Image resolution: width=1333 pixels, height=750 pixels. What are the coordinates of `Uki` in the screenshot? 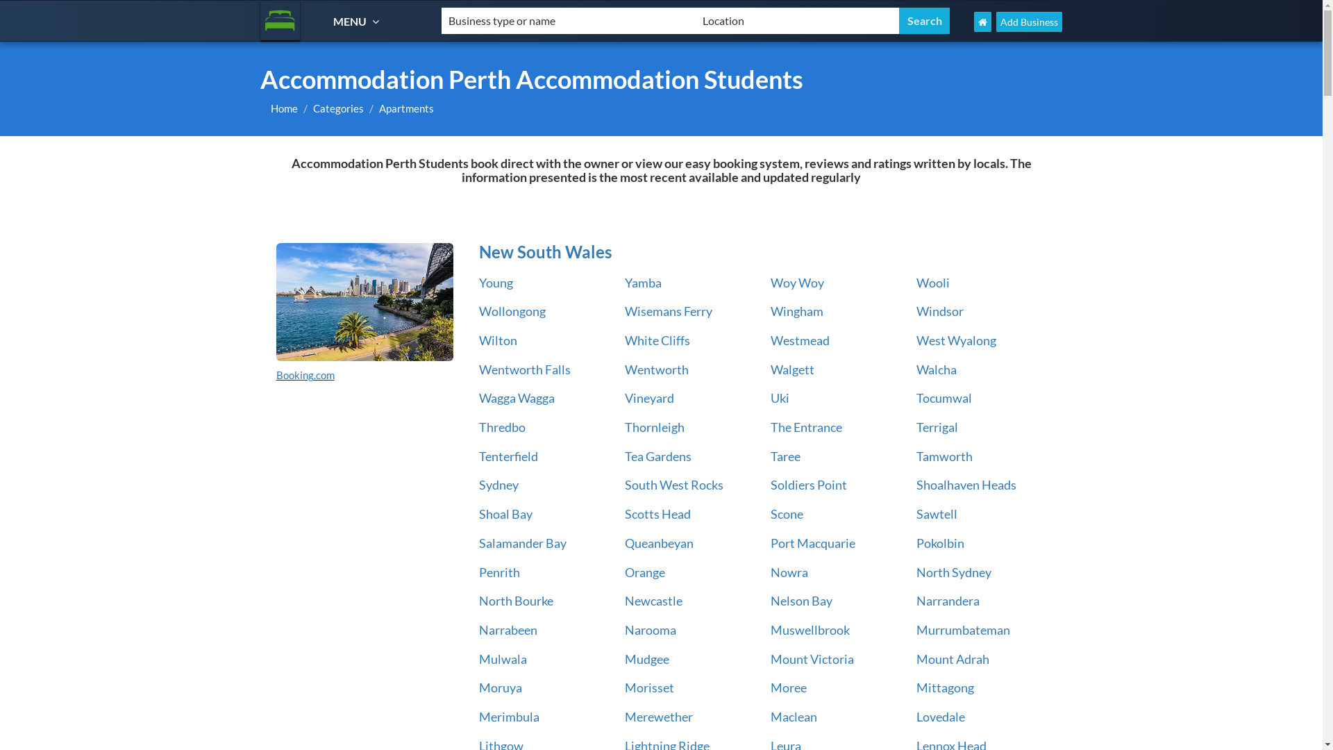 It's located at (780, 398).